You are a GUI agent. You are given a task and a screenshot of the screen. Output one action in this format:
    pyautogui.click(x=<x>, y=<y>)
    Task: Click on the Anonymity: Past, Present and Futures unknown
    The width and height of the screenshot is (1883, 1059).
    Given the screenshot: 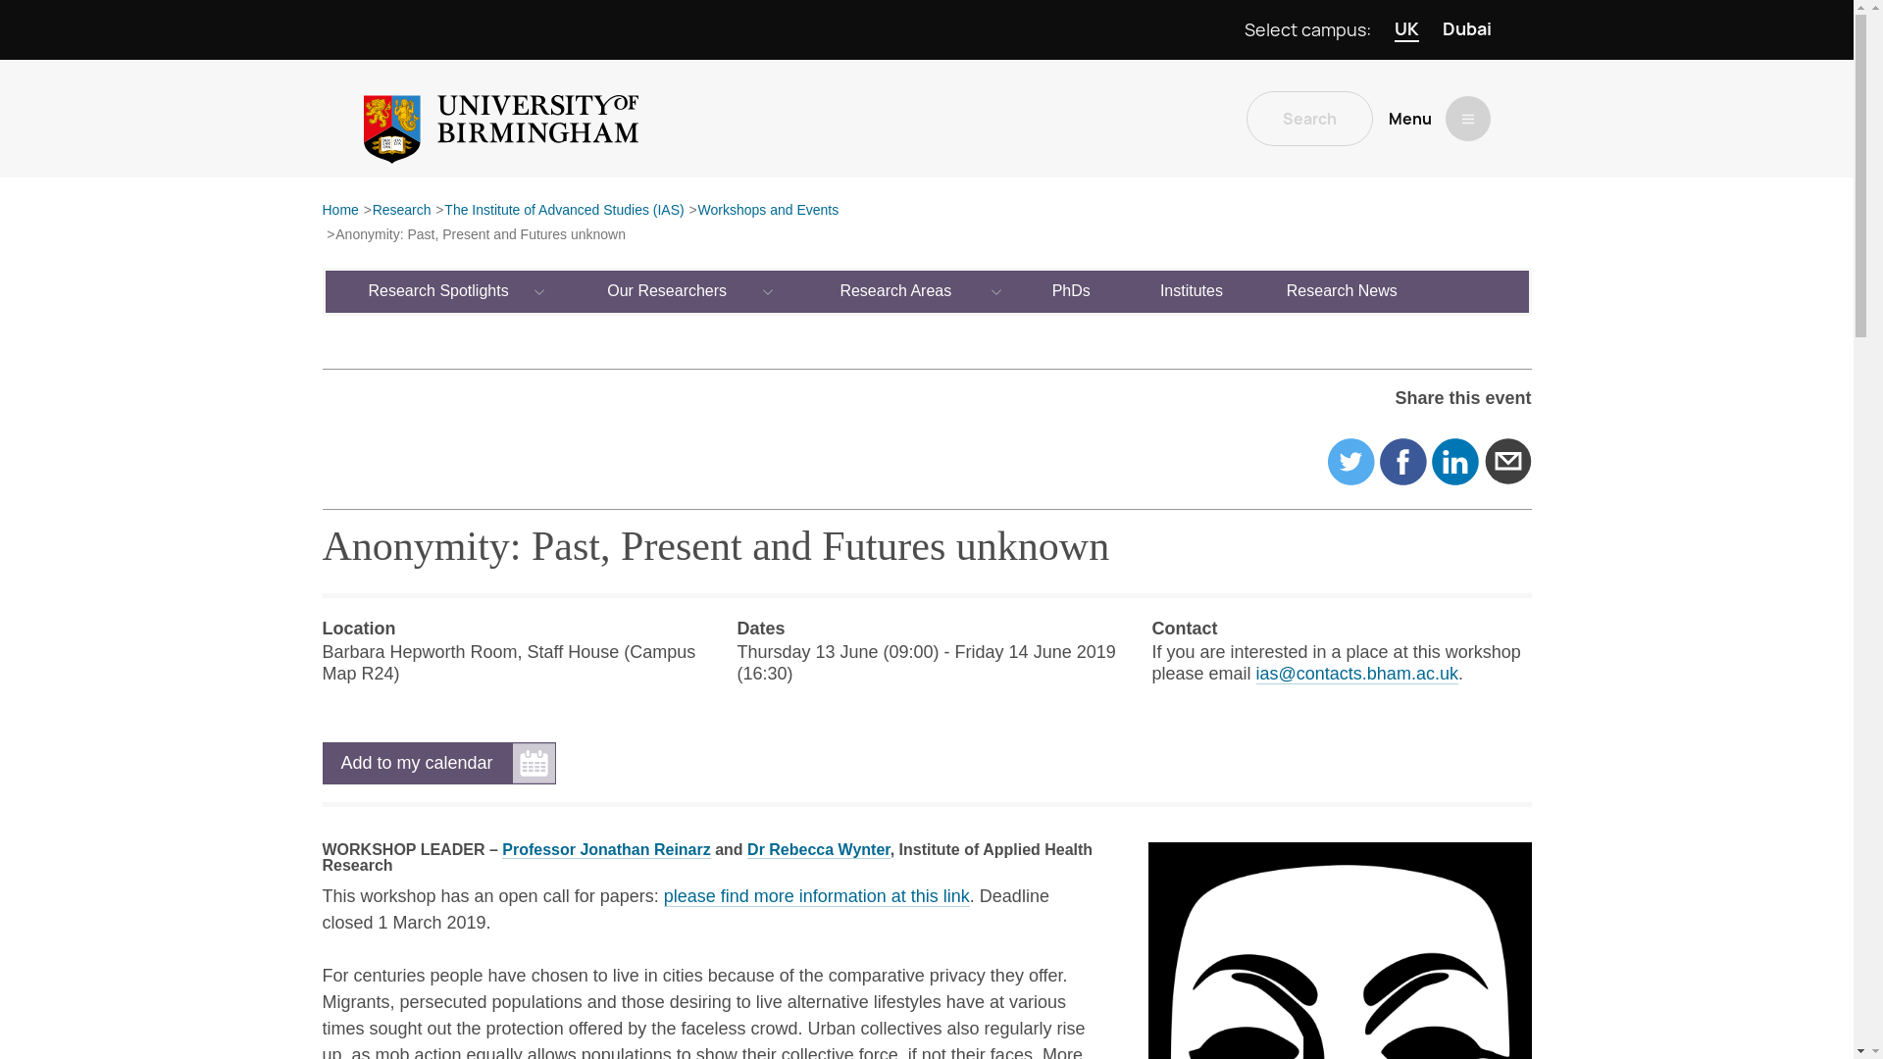 What is the action you would take?
    pyautogui.click(x=480, y=235)
    